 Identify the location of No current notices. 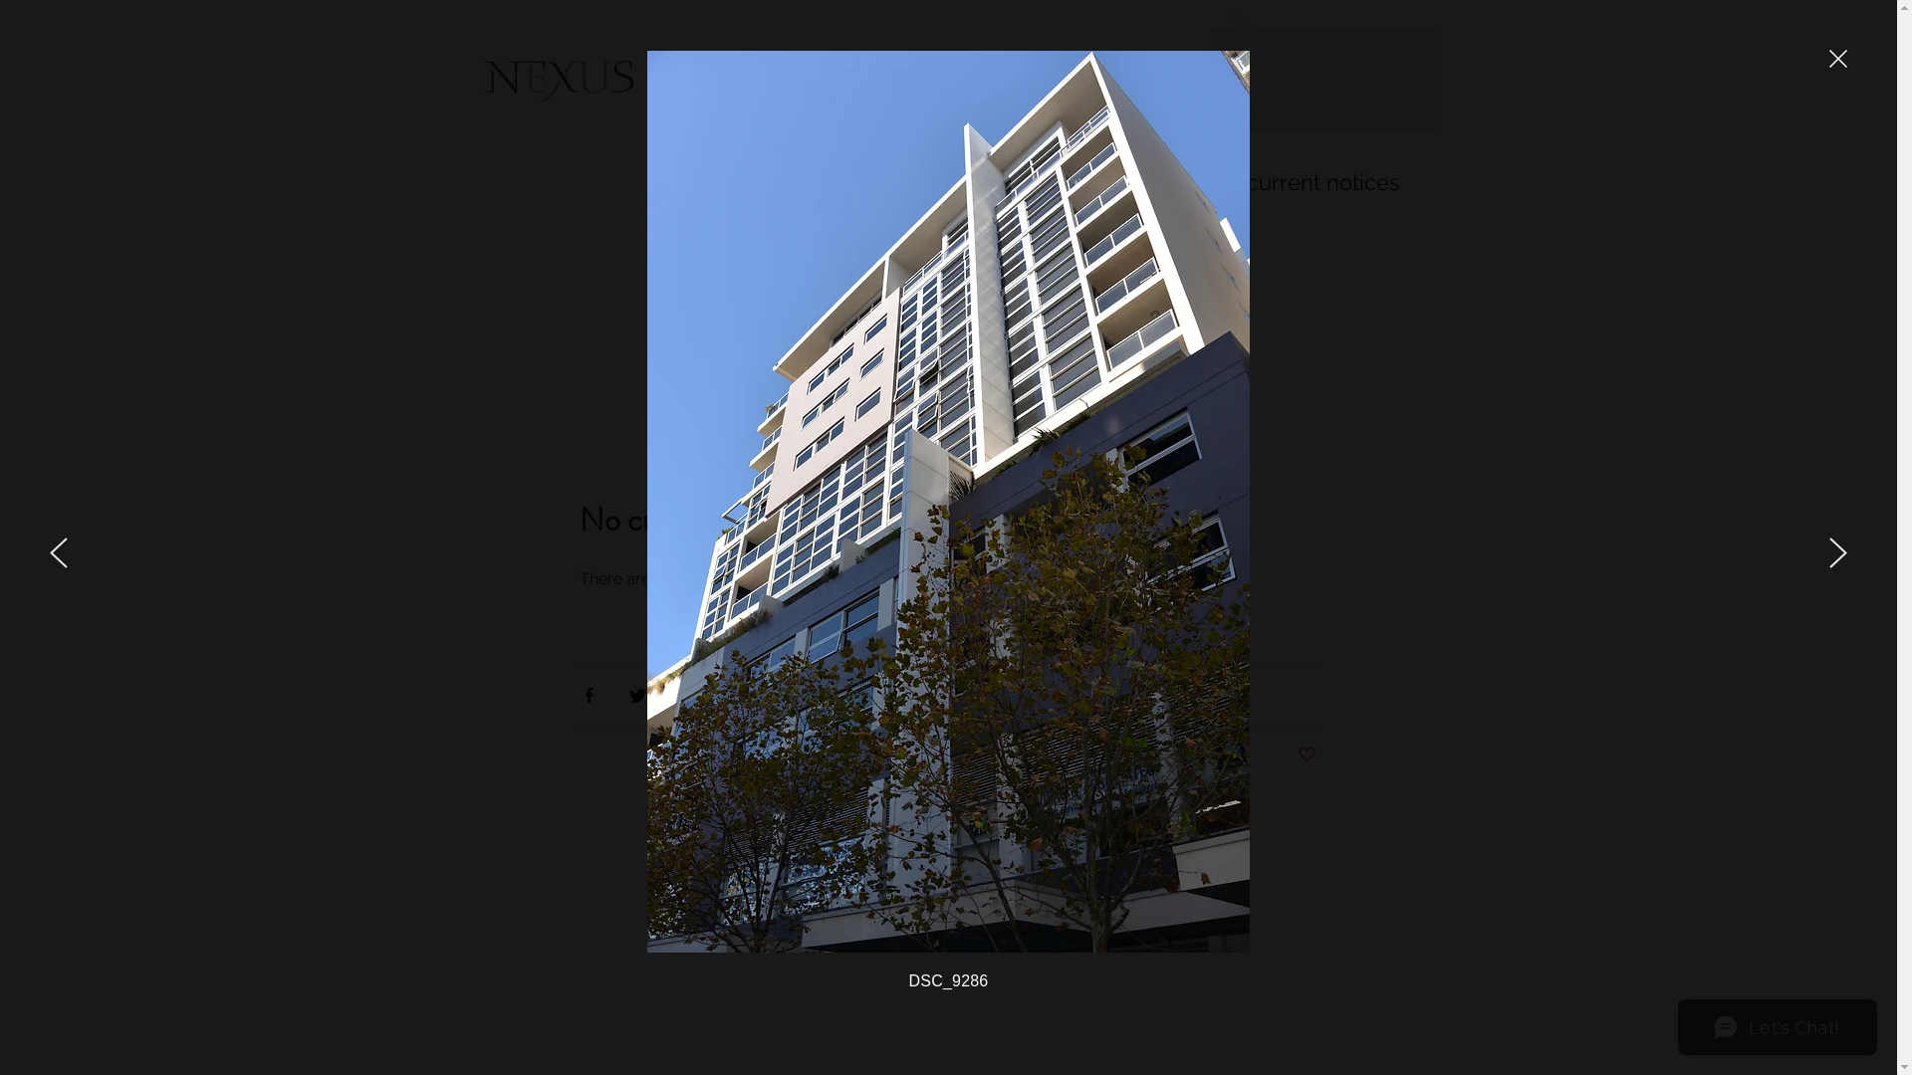
(1315, 182).